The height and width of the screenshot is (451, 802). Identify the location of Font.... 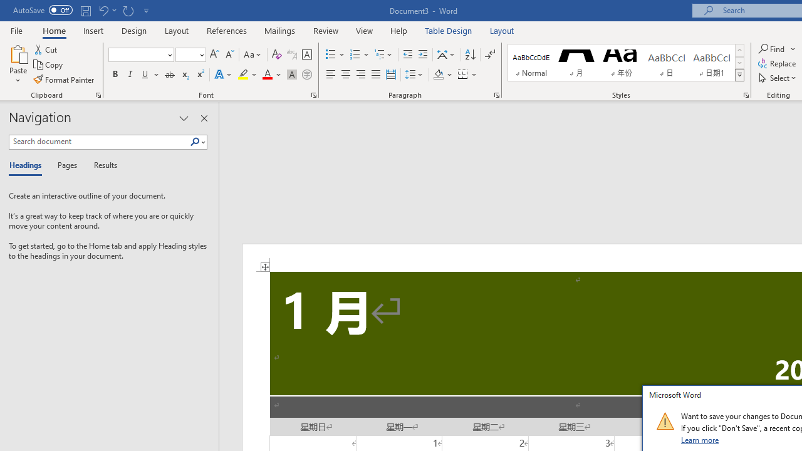
(313, 95).